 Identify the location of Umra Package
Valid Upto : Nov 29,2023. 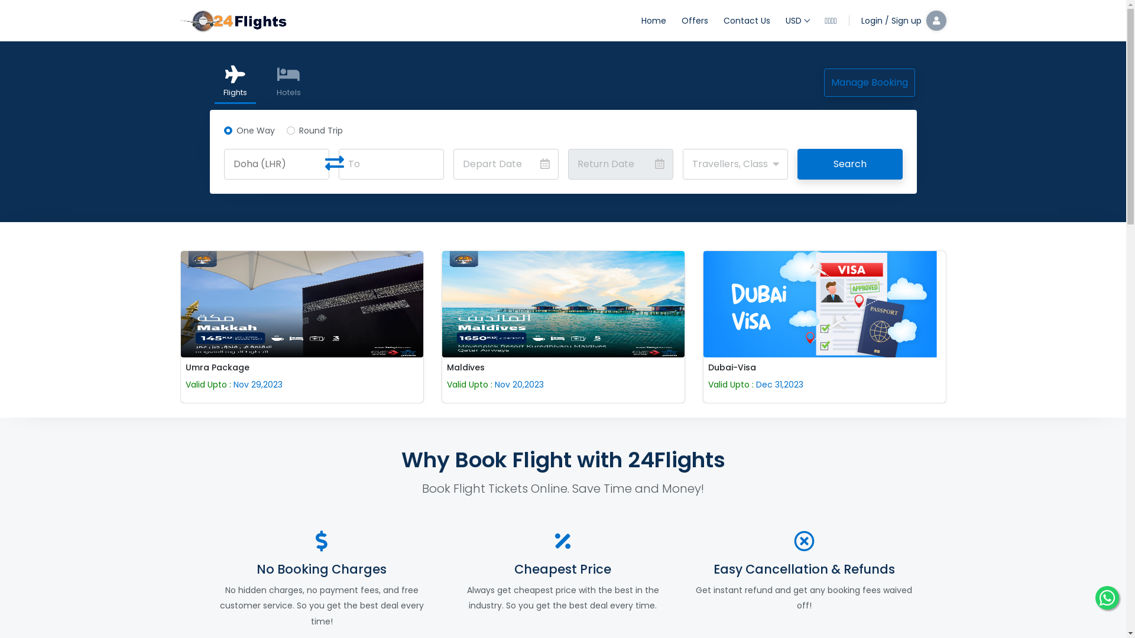
(301, 327).